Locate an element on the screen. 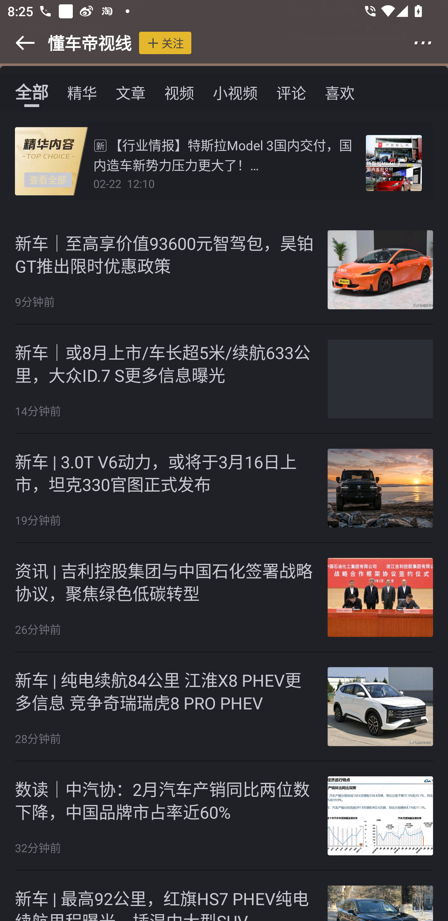 This screenshot has height=921, width=448. 喜欢 is located at coordinates (340, 92).